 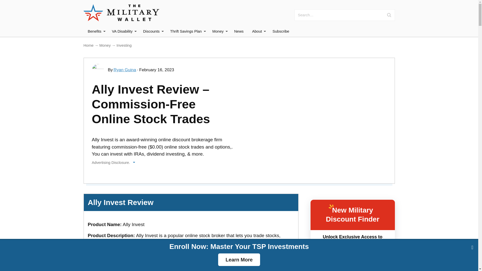 What do you see at coordinates (123, 31) in the screenshot?
I see `VA Disability` at bounding box center [123, 31].